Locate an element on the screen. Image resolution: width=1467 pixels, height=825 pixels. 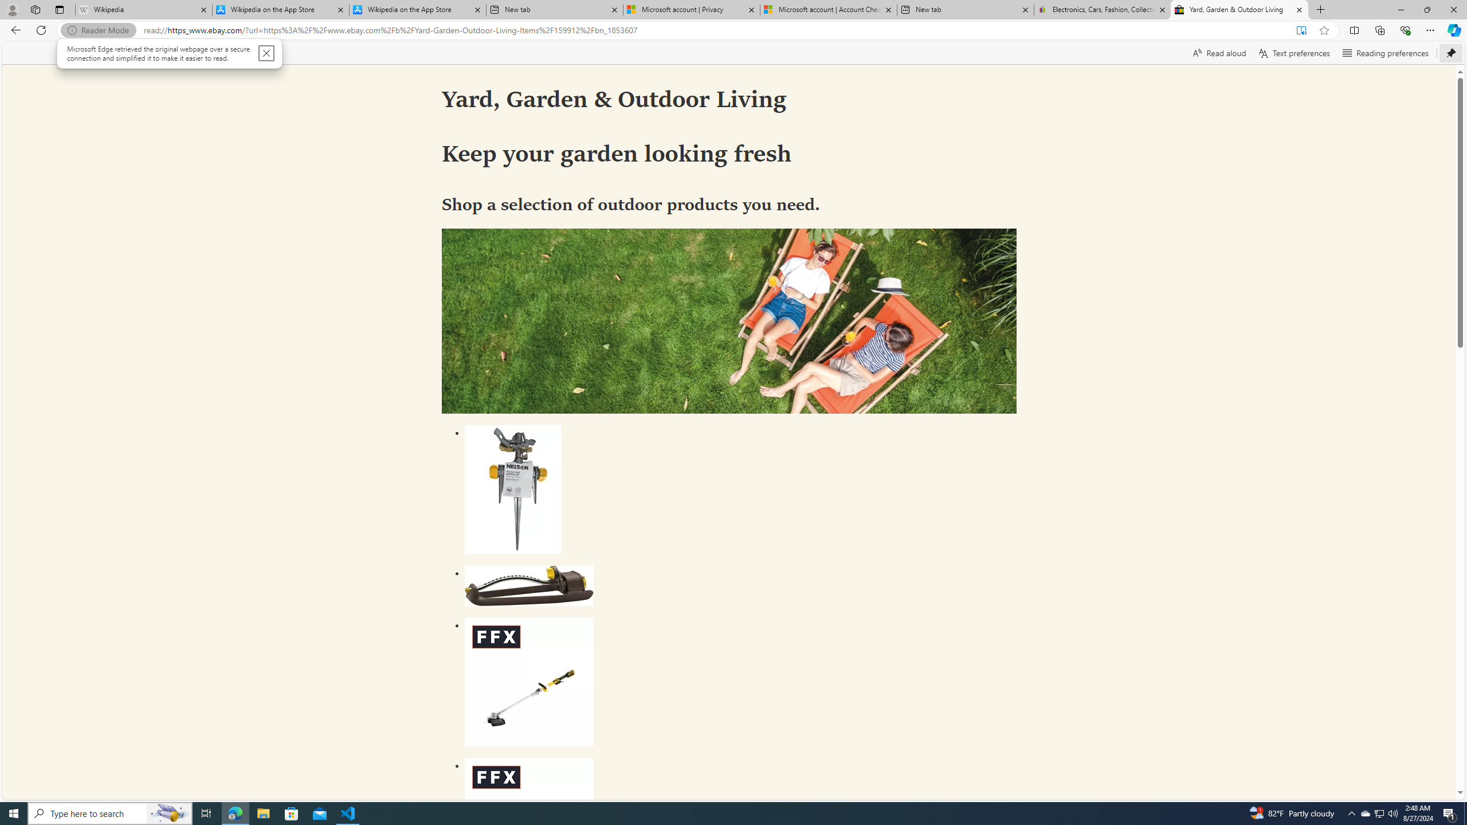
Action Center, 1 new notification is located at coordinates (1450, 814).